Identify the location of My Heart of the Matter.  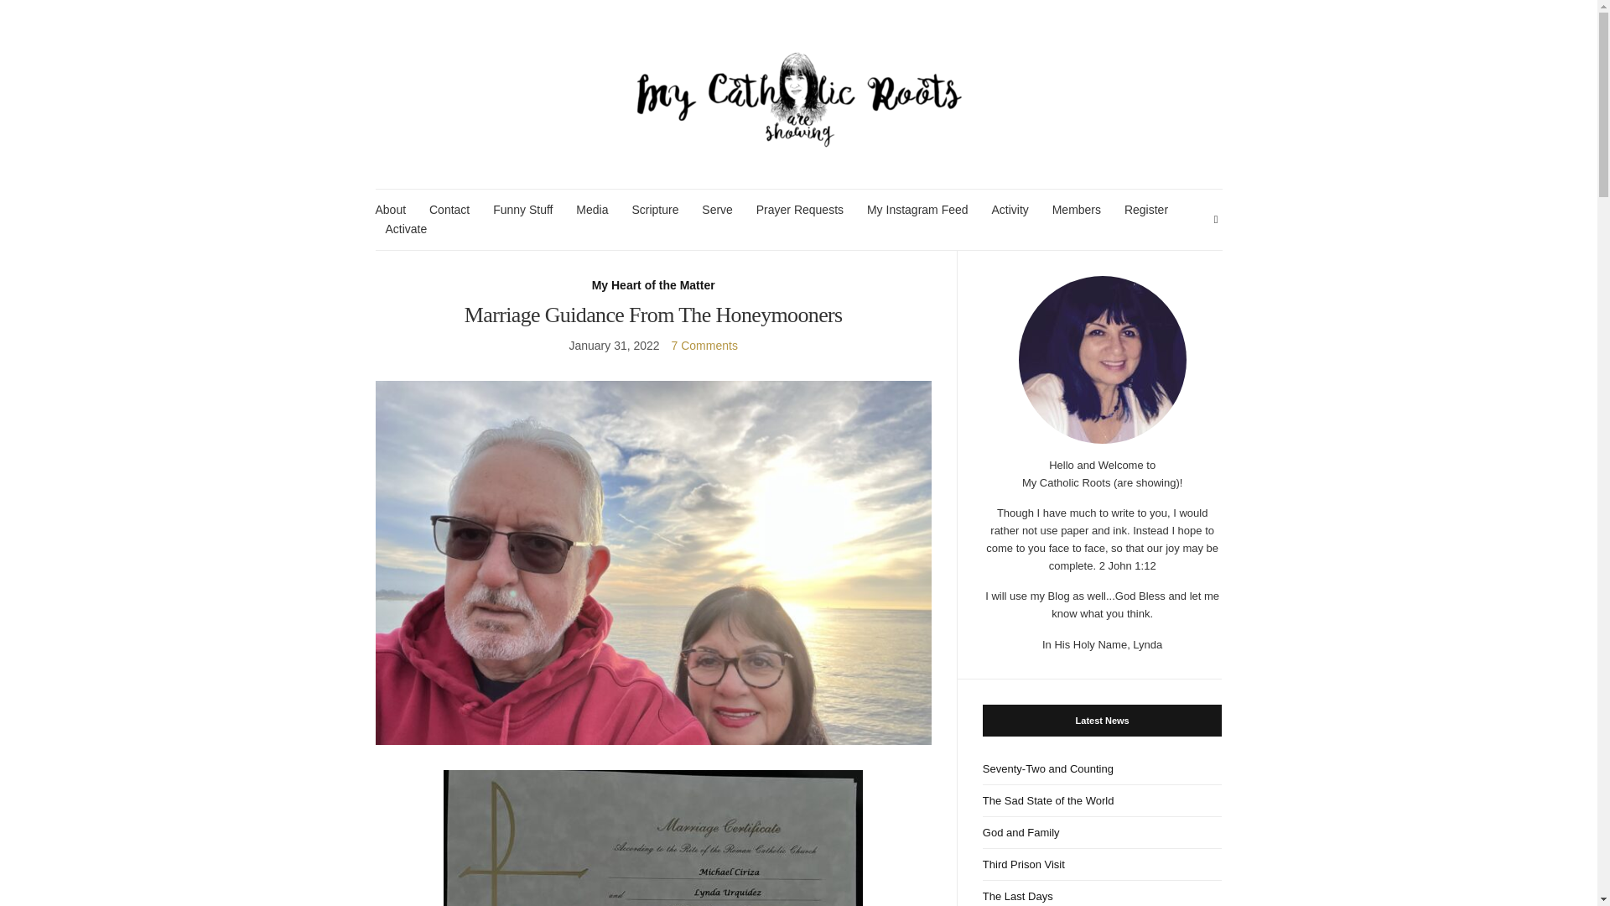
(653, 285).